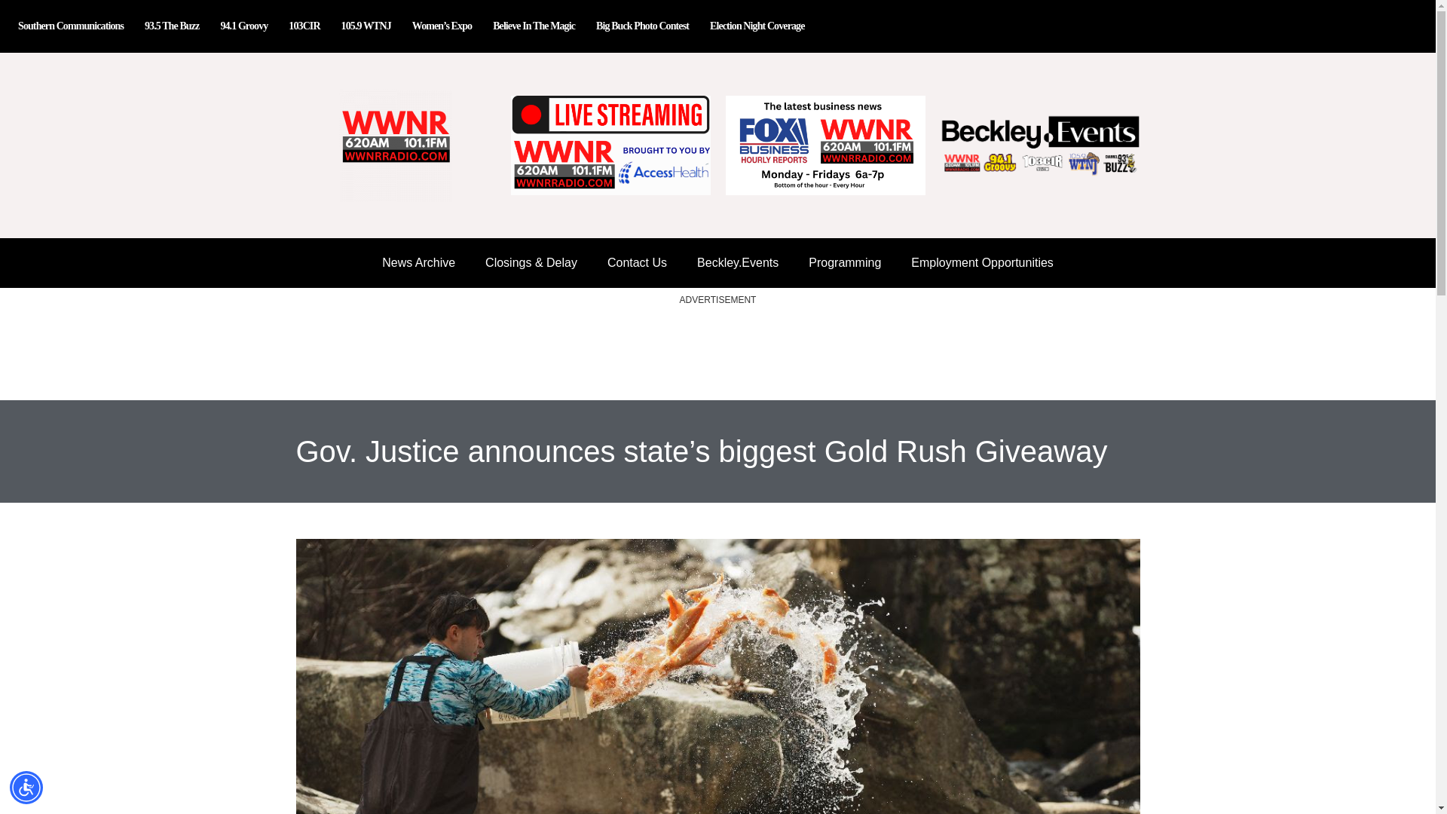 The height and width of the screenshot is (814, 1447). I want to click on 93.5 The Buzz, so click(172, 26).